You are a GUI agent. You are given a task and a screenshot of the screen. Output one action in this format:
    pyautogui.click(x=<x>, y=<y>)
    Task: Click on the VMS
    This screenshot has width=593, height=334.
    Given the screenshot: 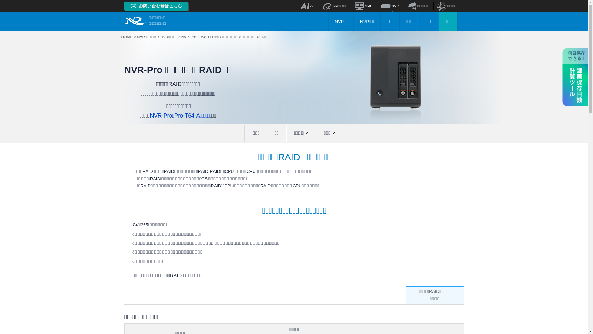 What is the action you would take?
    pyautogui.click(x=364, y=6)
    